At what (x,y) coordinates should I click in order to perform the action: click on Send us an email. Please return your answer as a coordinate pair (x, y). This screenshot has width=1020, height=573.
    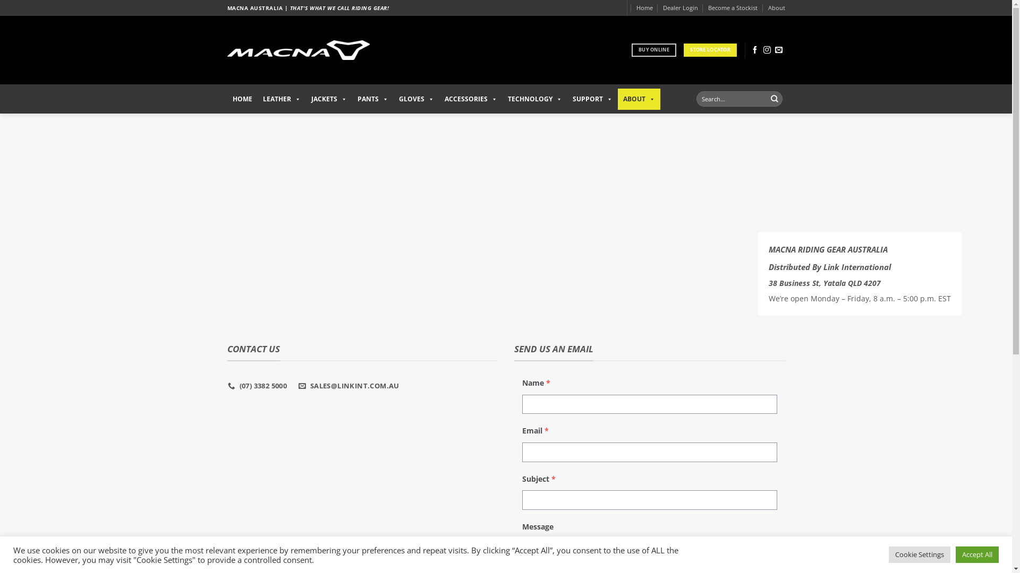
    Looking at the image, I should click on (779, 50).